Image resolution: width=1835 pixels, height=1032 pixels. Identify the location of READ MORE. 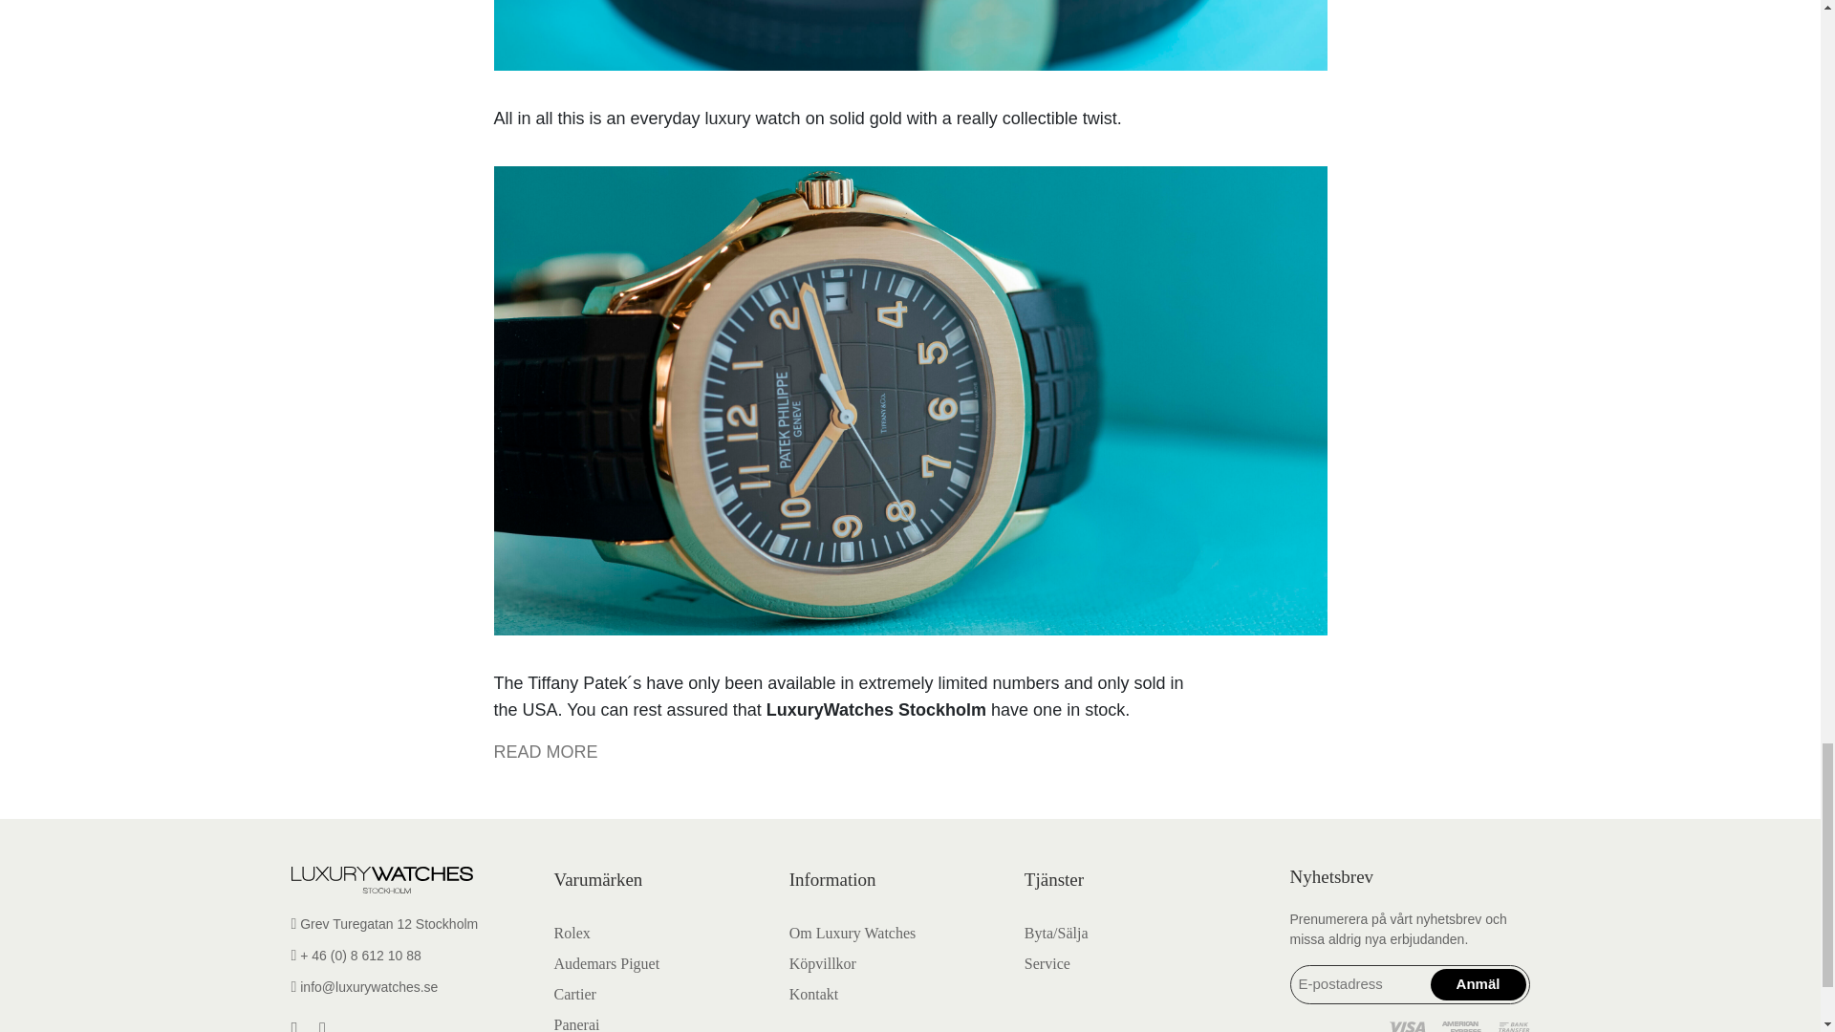
(545, 751).